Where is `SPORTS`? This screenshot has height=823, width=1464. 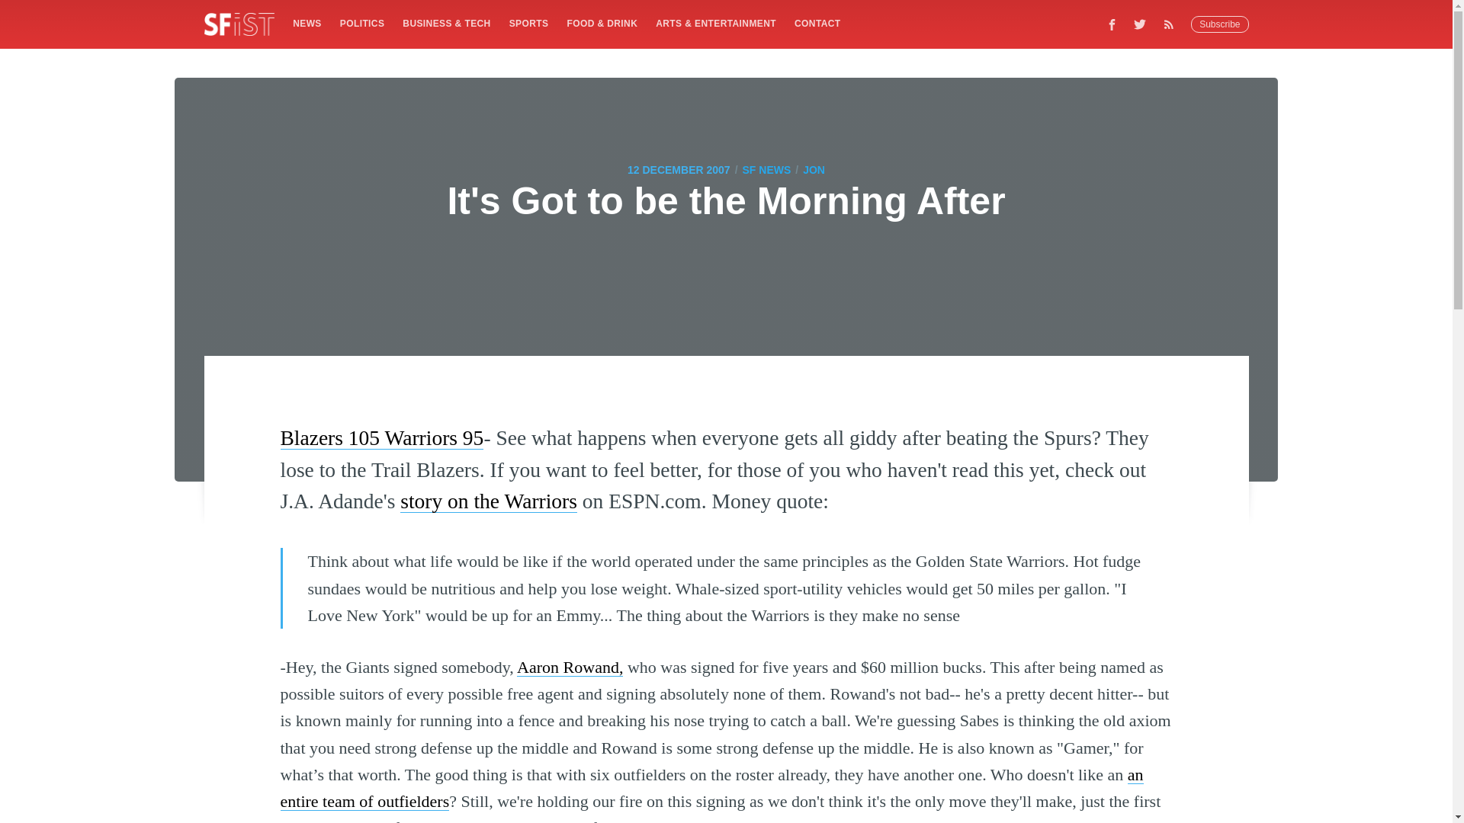 SPORTS is located at coordinates (529, 23).